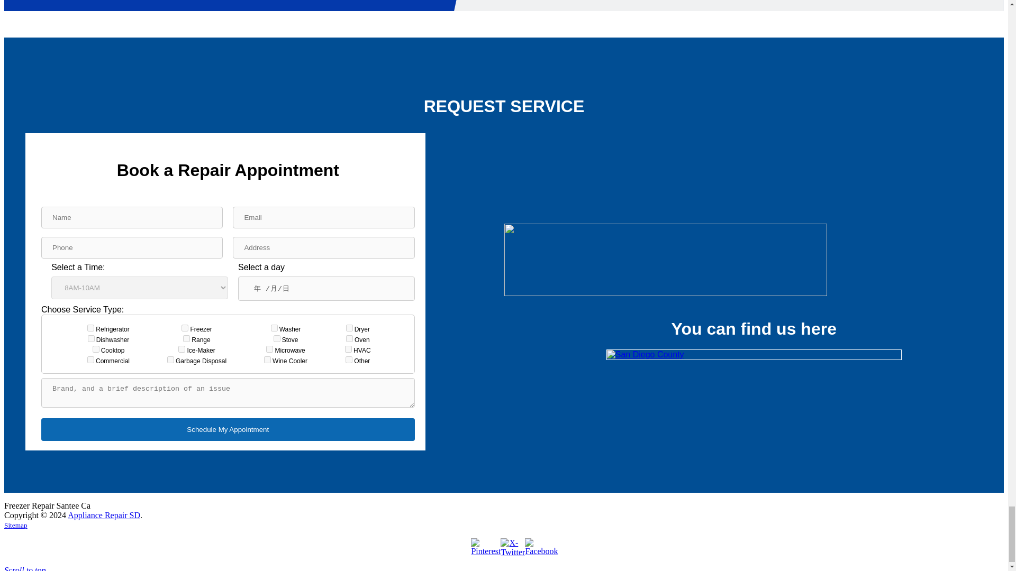 This screenshot has width=1016, height=571. What do you see at coordinates (96, 349) in the screenshot?
I see `Cooktop` at bounding box center [96, 349].